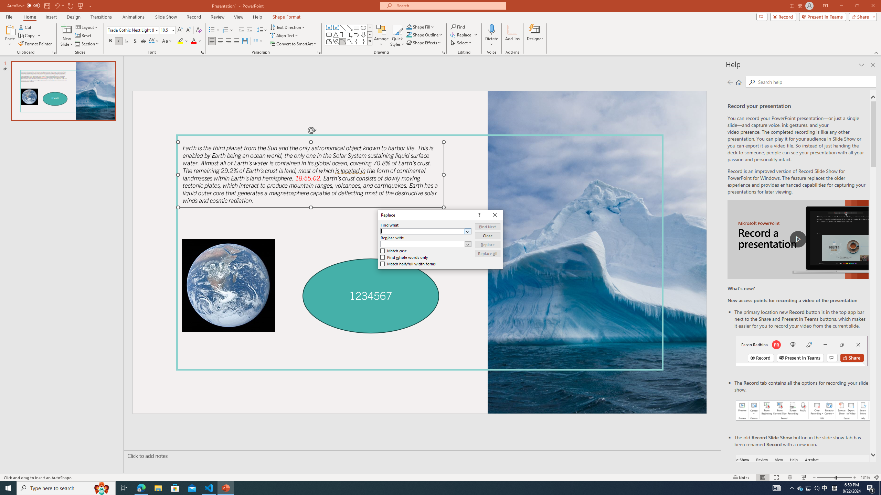 Image resolution: width=881 pixels, height=495 pixels. I want to click on Search highlights icon opens search home window, so click(102, 488).